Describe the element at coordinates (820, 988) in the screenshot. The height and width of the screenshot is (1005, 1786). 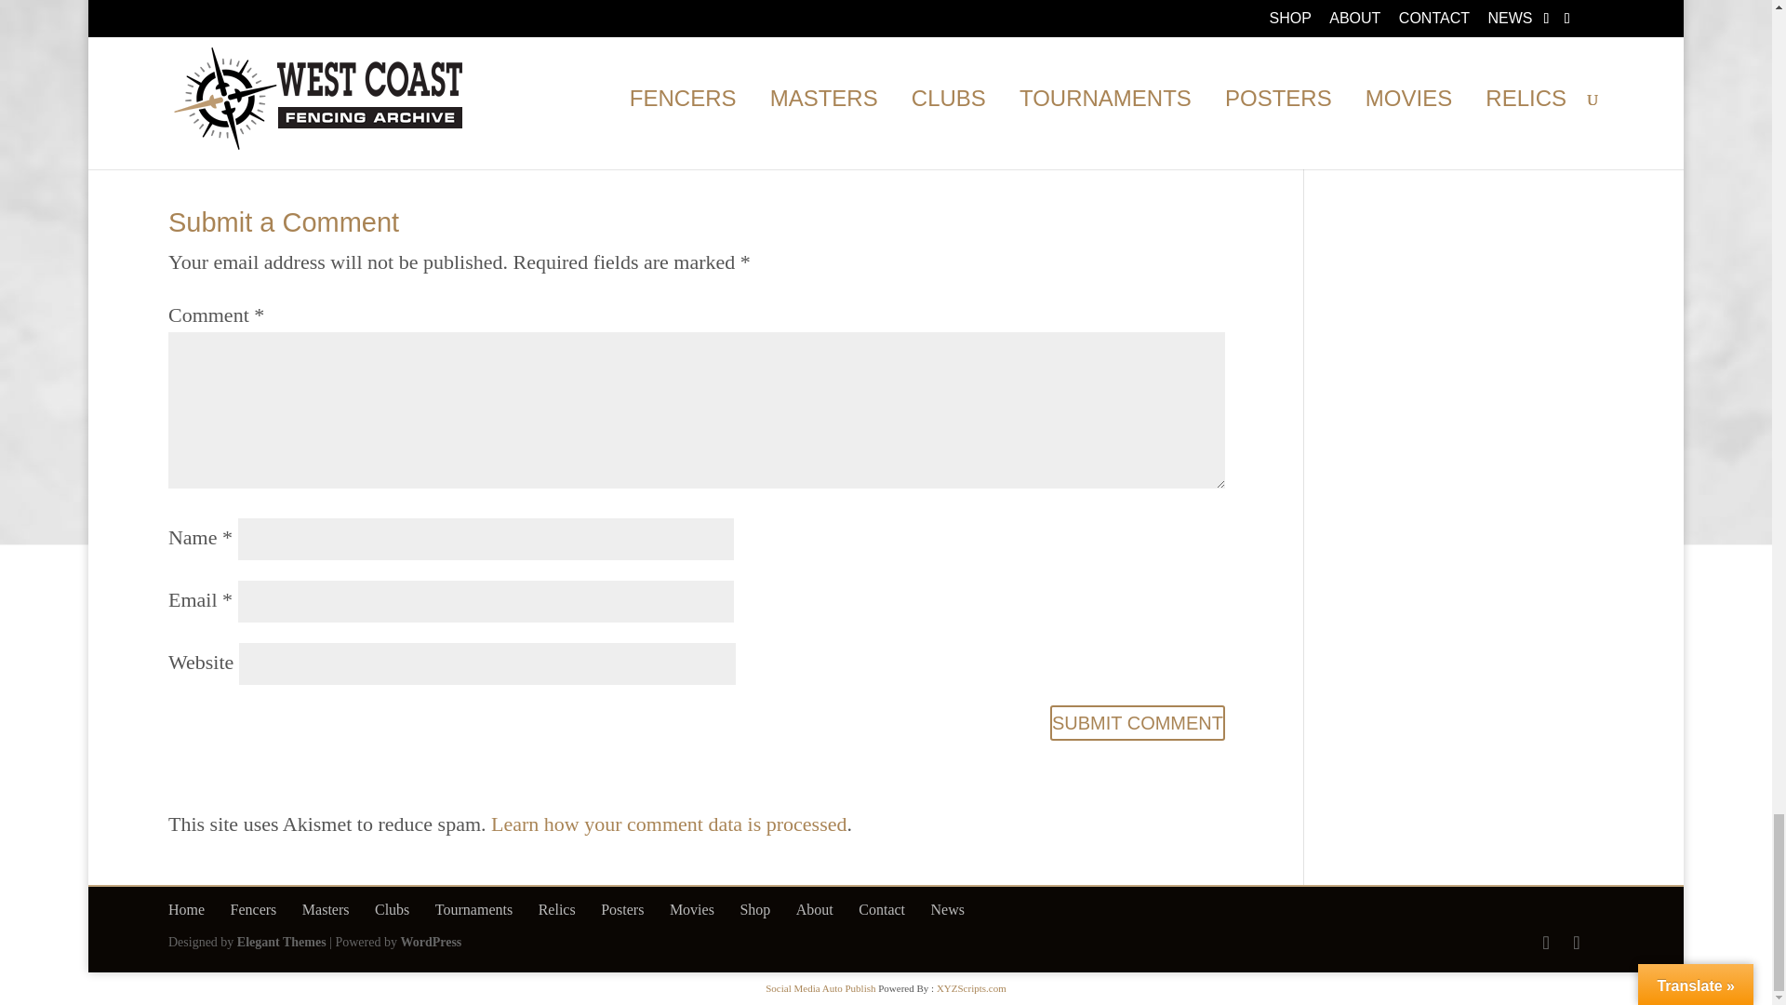
I see `Social Media Auto Publish` at that location.